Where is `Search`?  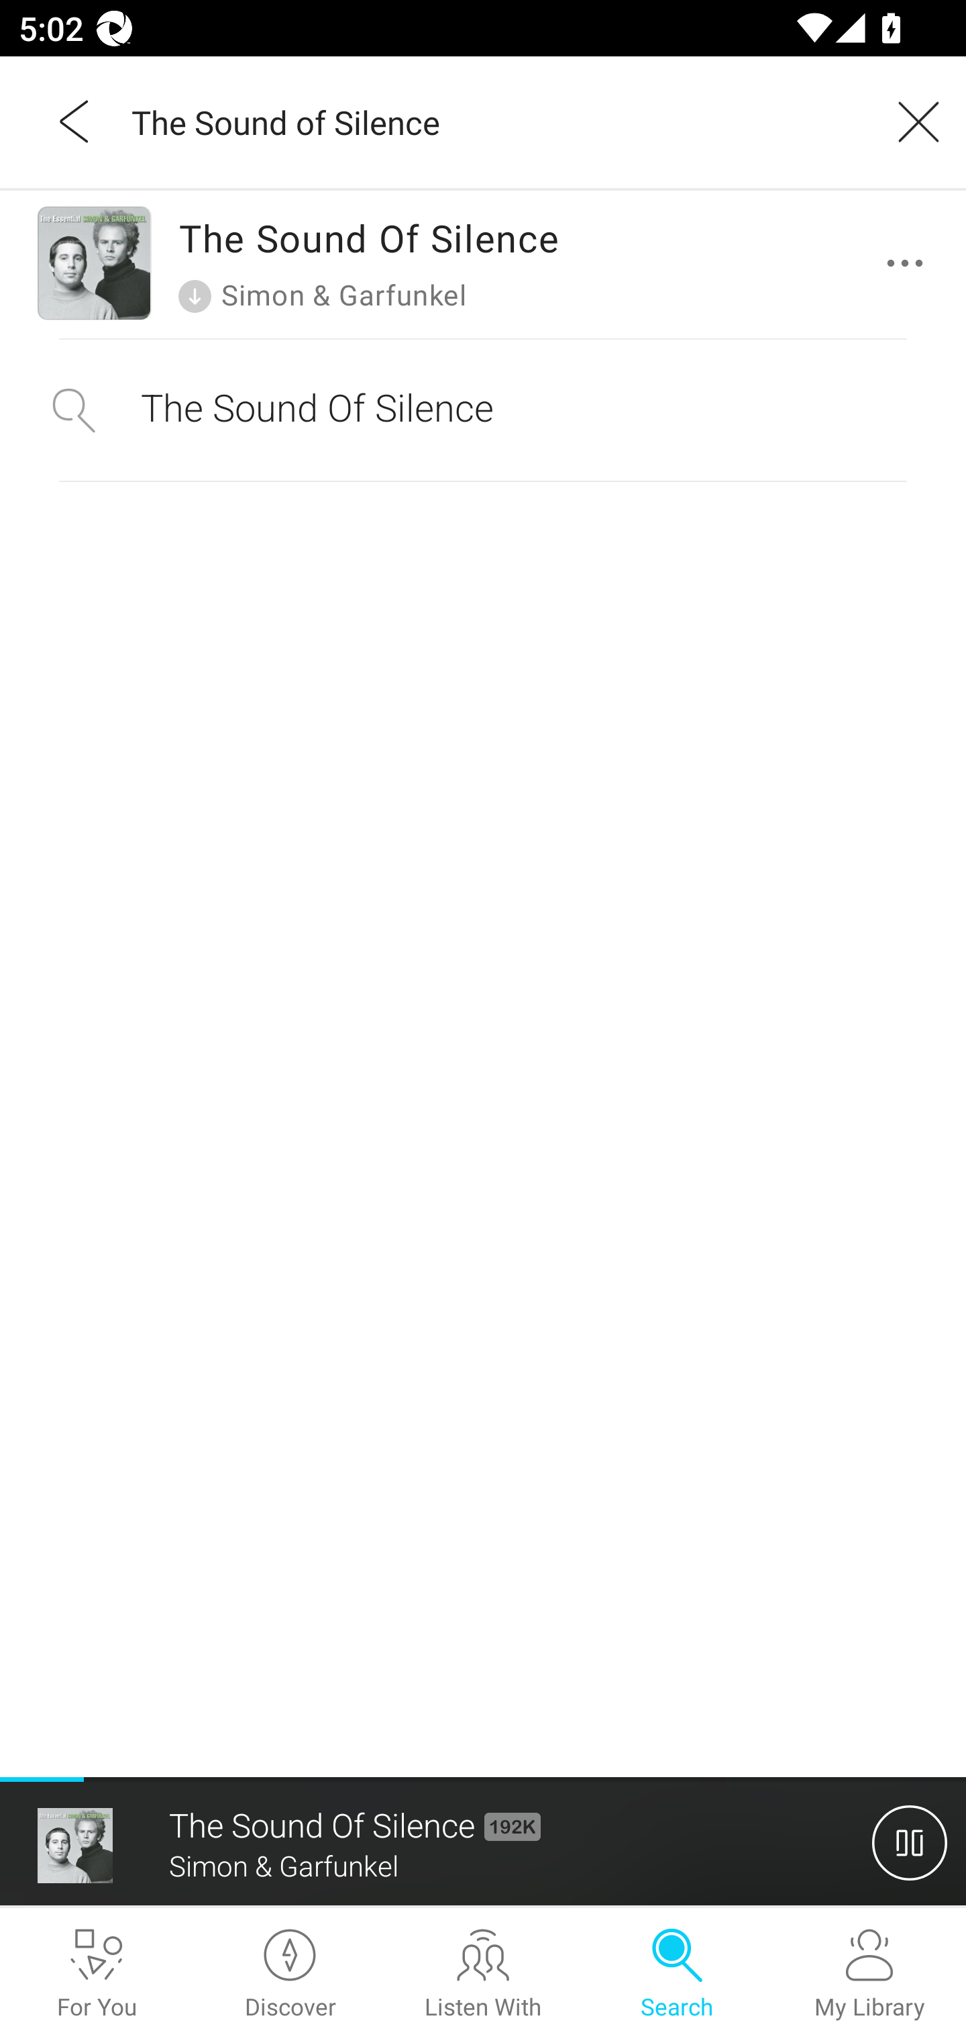 Search is located at coordinates (676, 1975).